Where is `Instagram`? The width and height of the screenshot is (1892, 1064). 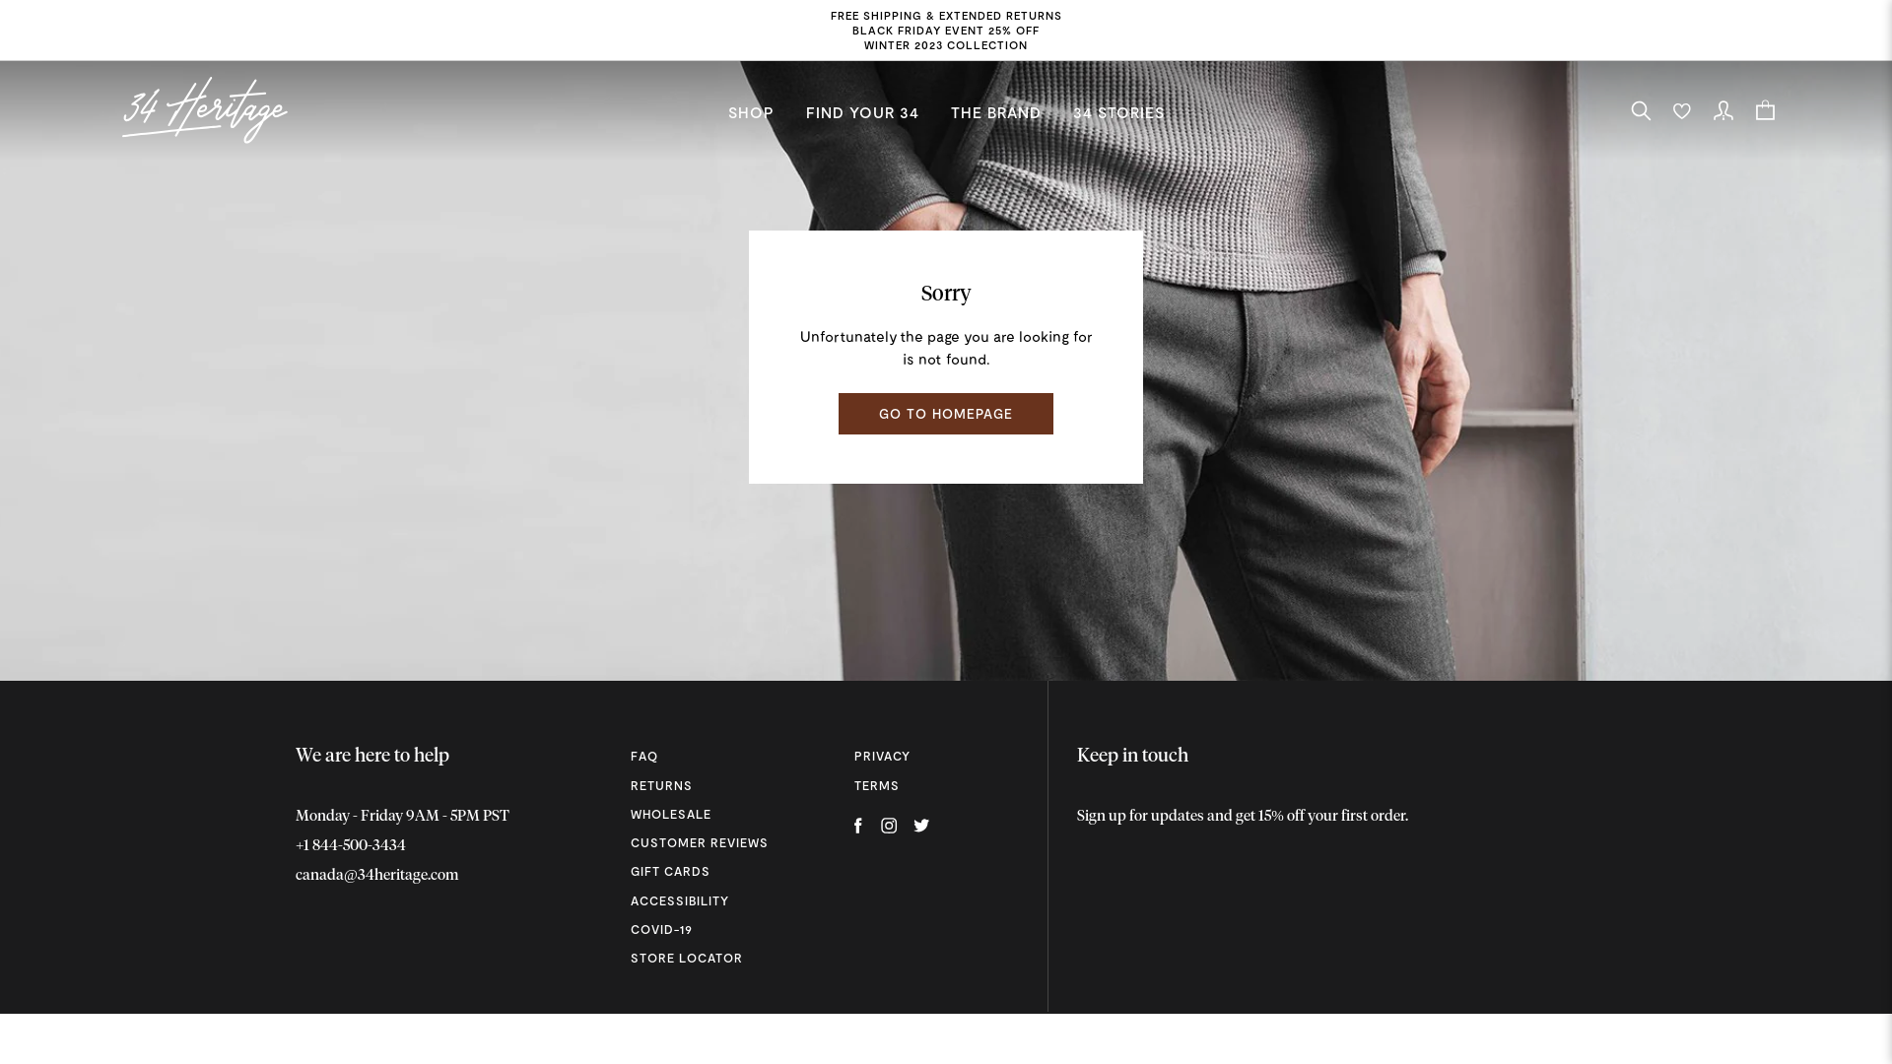
Instagram is located at coordinates (891, 827).